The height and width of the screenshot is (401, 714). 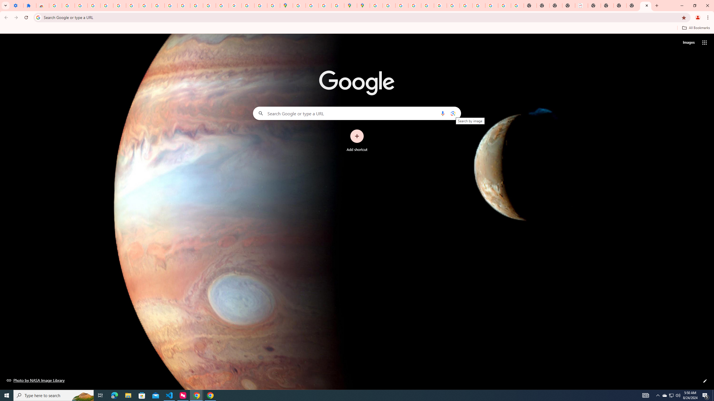 I want to click on Search by voice, so click(x=443, y=113).